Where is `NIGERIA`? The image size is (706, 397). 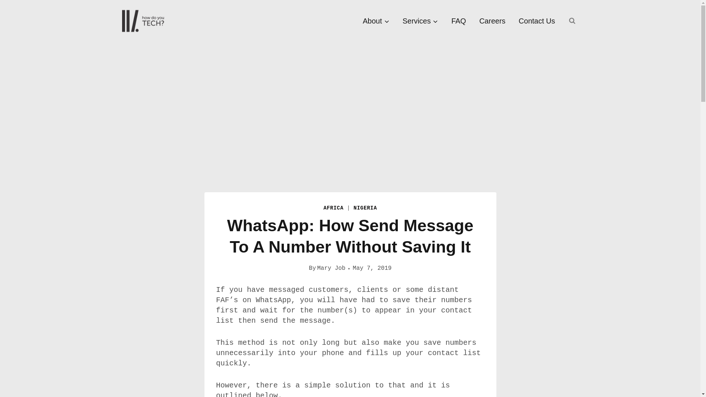
NIGERIA is located at coordinates (365, 208).